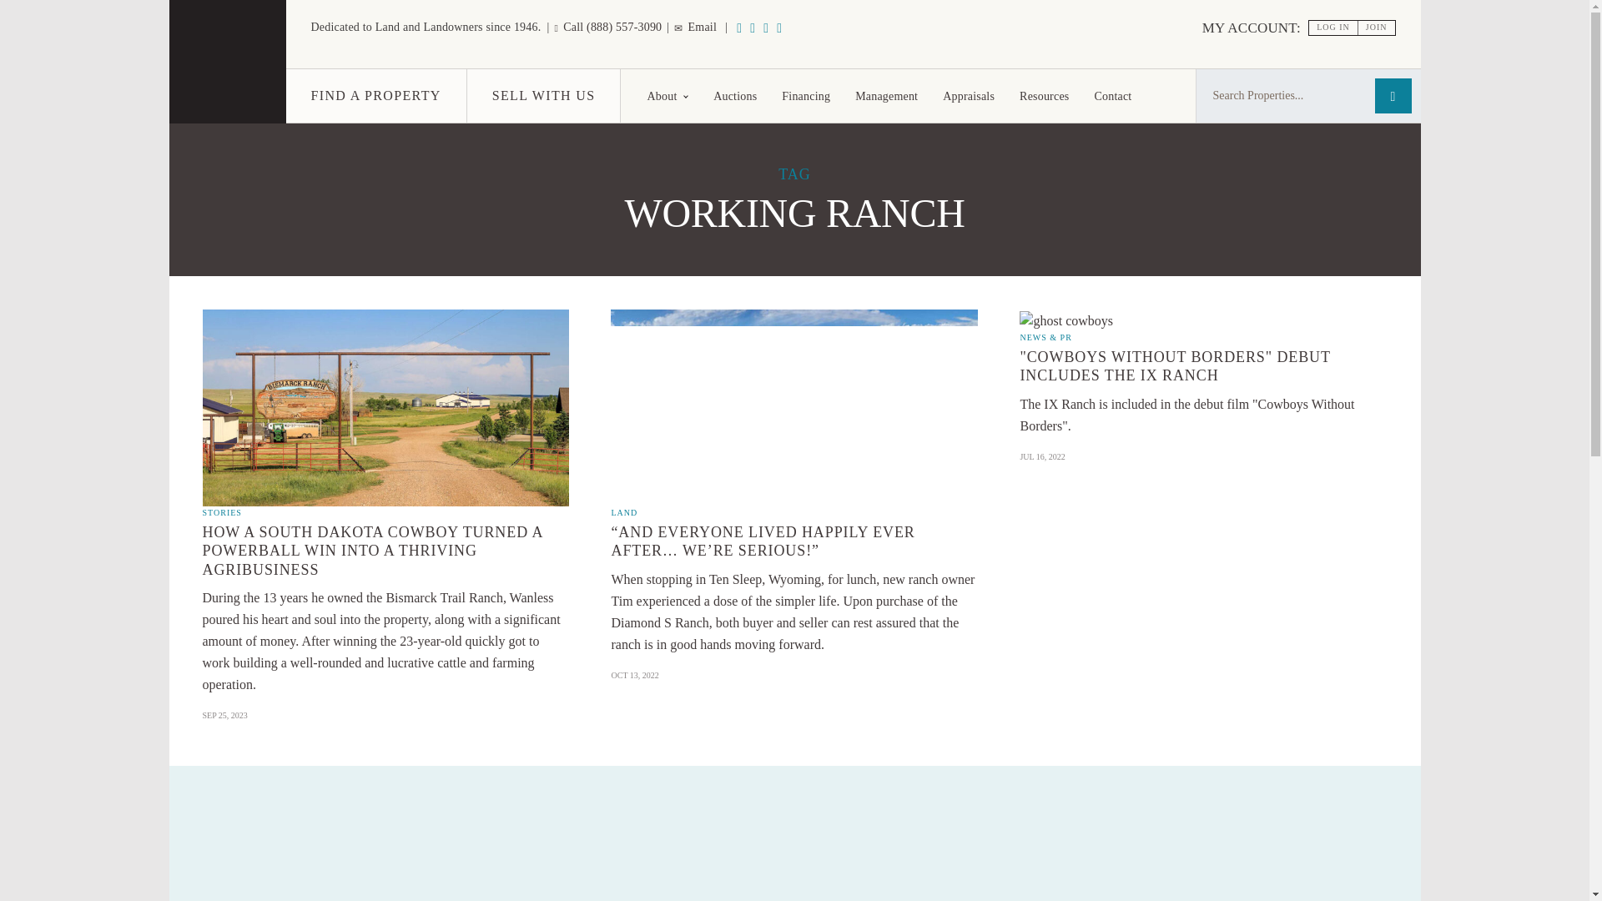 This screenshot has height=901, width=1602. What do you see at coordinates (1112, 95) in the screenshot?
I see `Contact` at bounding box center [1112, 95].